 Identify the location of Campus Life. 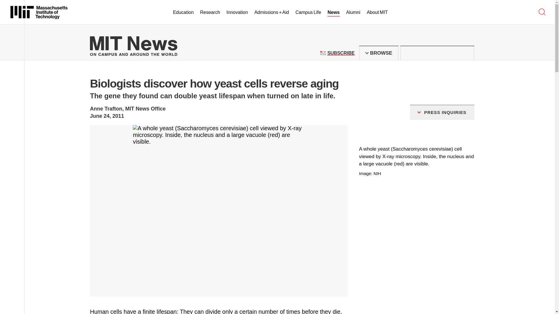
(308, 13).